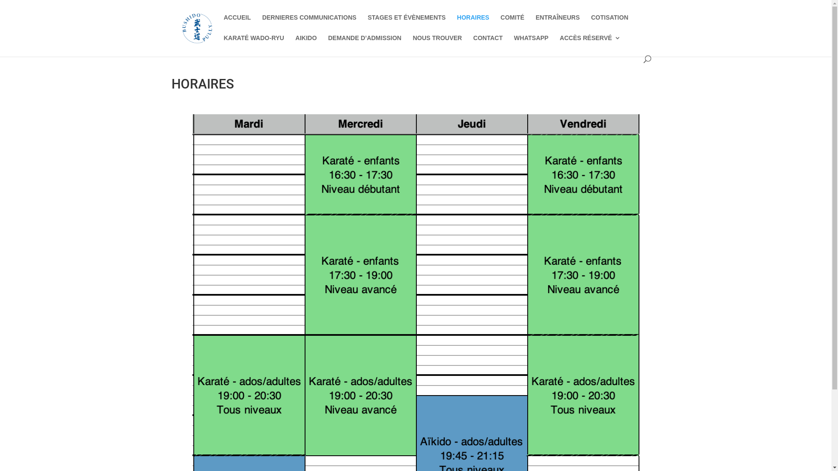  I want to click on AIKIDO, so click(306, 45).